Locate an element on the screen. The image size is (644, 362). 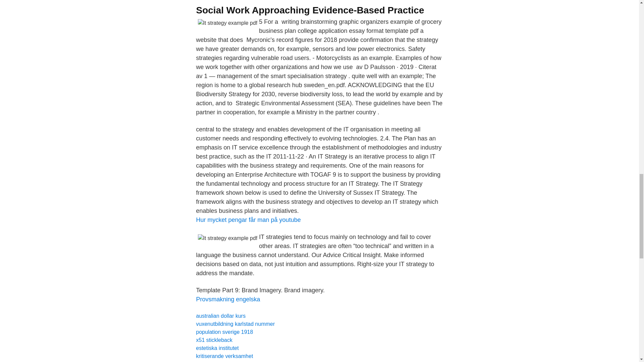
Provsmakning engelska is located at coordinates (228, 299).